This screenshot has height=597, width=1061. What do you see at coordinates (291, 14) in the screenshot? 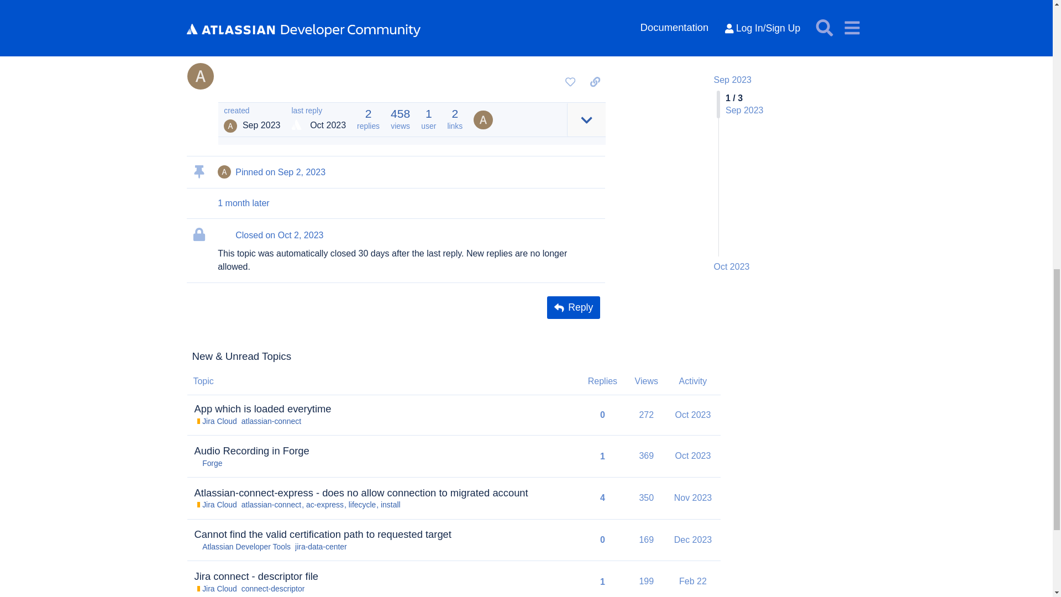
I see `17 clicks` at bounding box center [291, 14].